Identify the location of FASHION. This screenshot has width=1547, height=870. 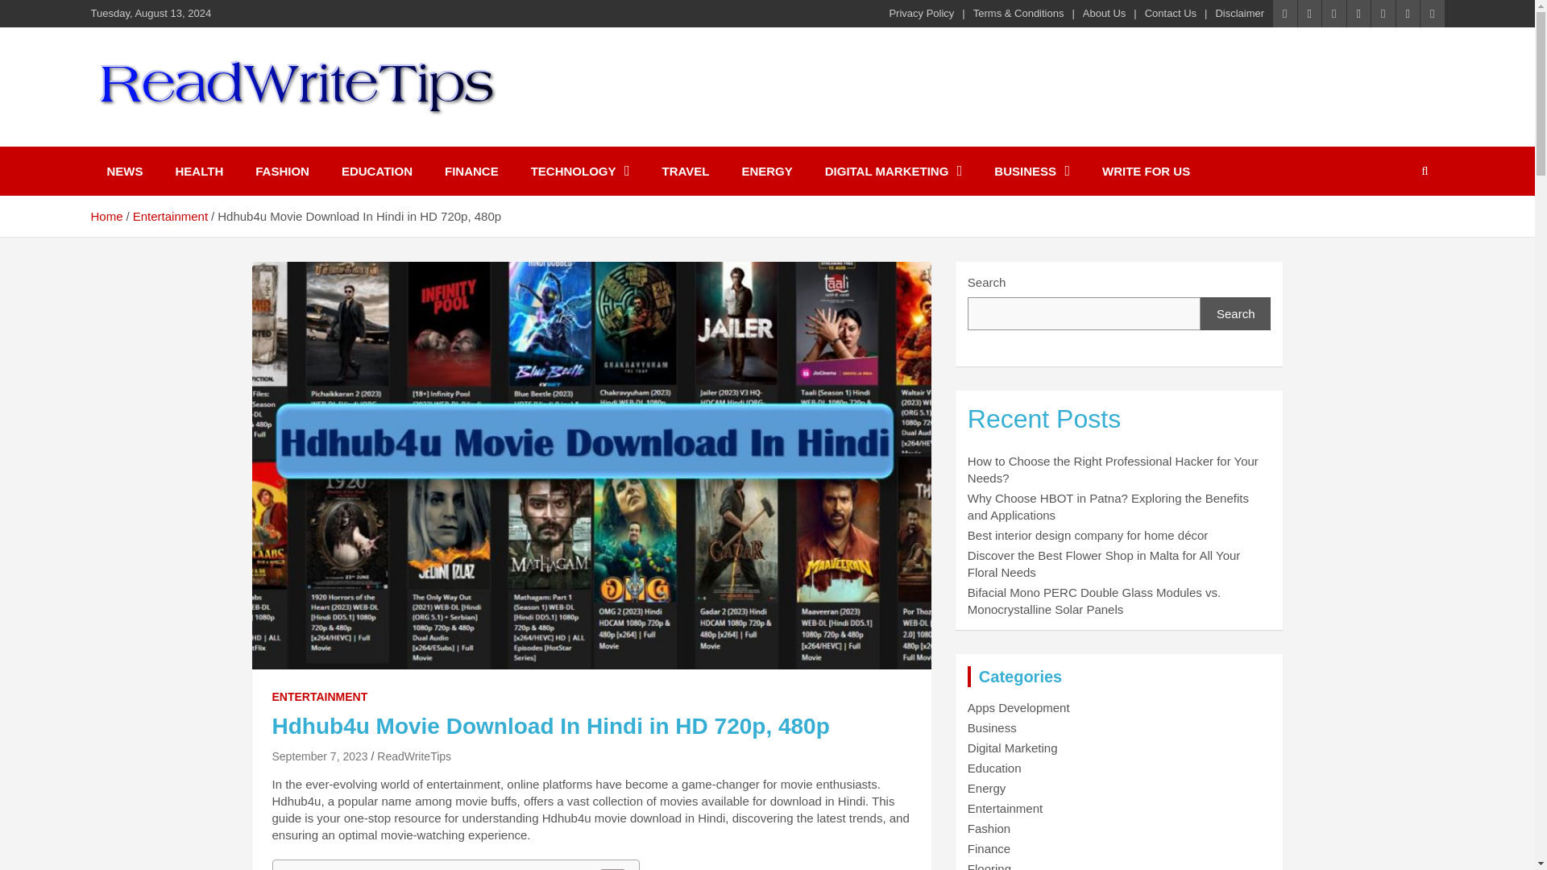
(282, 171).